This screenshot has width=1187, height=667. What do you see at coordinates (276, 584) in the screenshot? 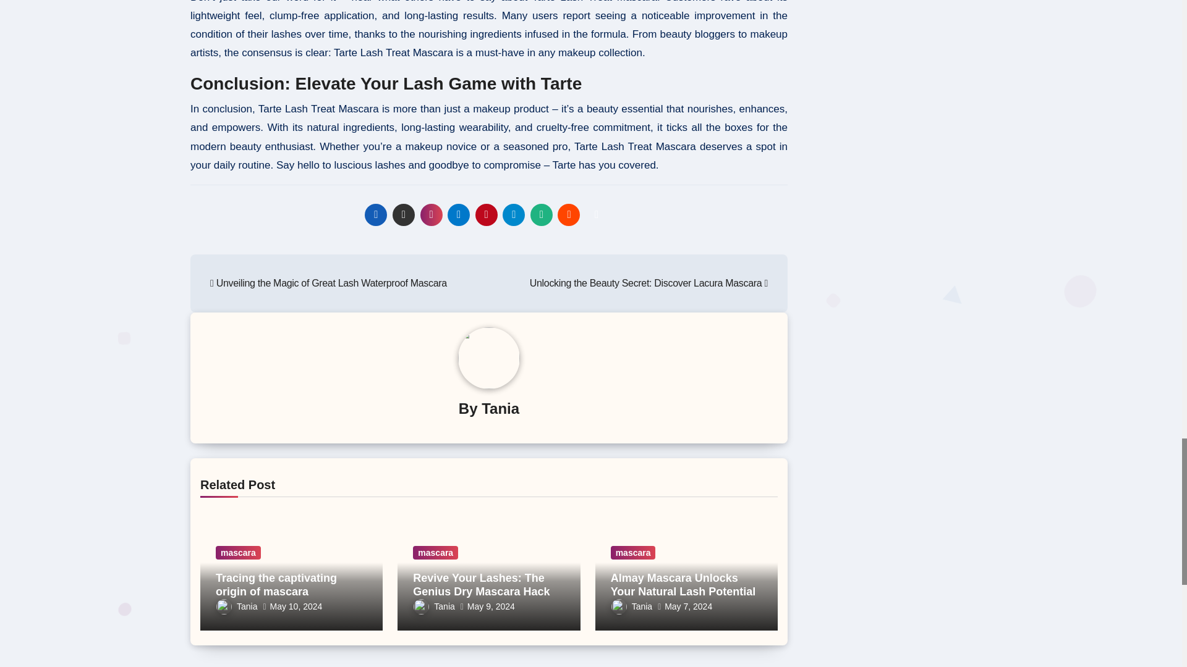
I see `Permalink to: Tracing the captivating origin of mascara` at bounding box center [276, 584].